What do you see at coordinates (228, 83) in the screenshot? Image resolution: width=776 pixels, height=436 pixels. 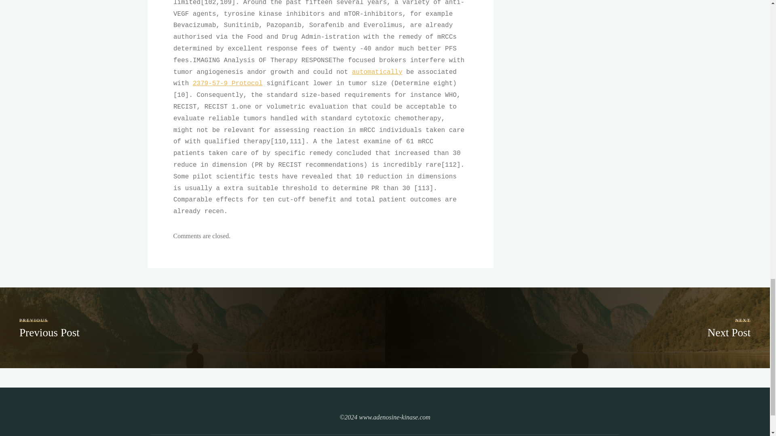 I see `2379-57-9 Protocol` at bounding box center [228, 83].